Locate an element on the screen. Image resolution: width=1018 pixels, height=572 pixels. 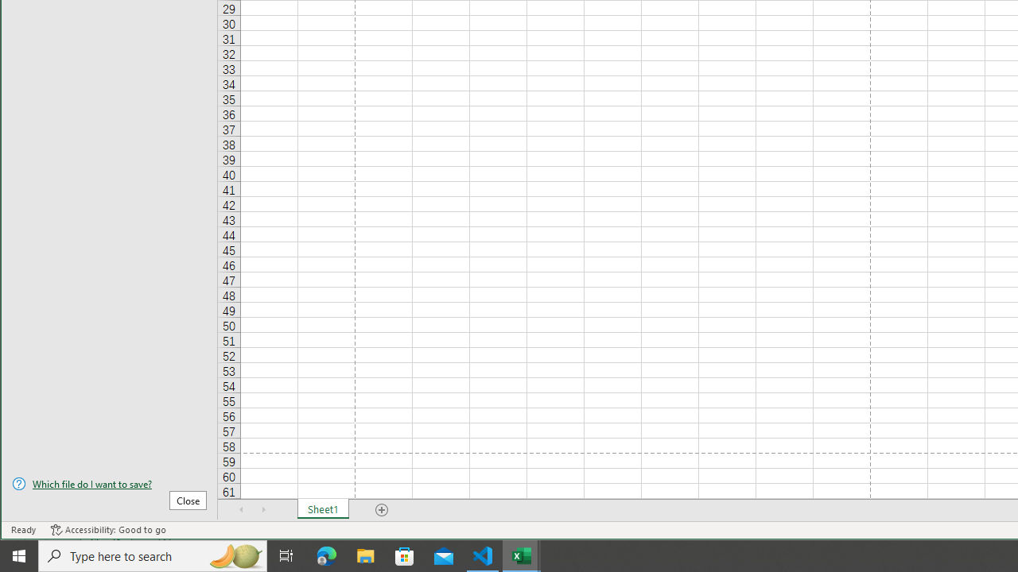
Search highlights icon opens search home window is located at coordinates (235, 556).